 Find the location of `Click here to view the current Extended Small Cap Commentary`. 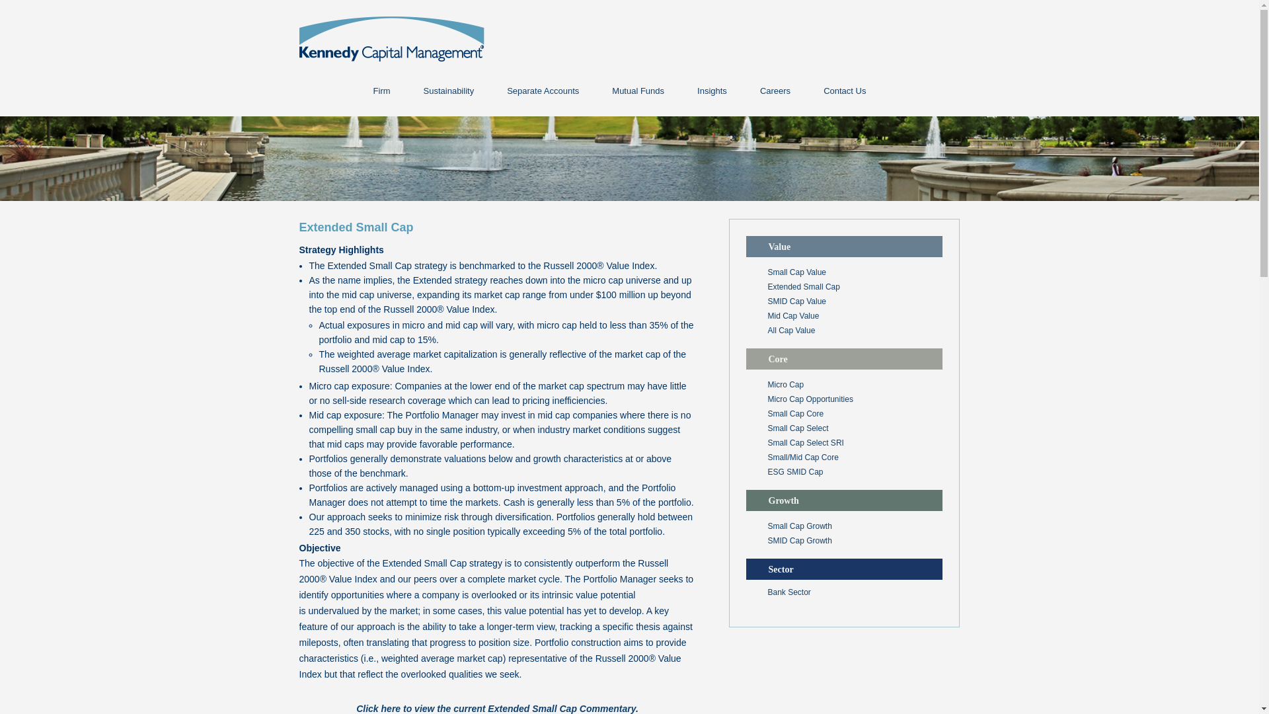

Click here to view the current Extended Small Cap Commentary is located at coordinates (496, 709).